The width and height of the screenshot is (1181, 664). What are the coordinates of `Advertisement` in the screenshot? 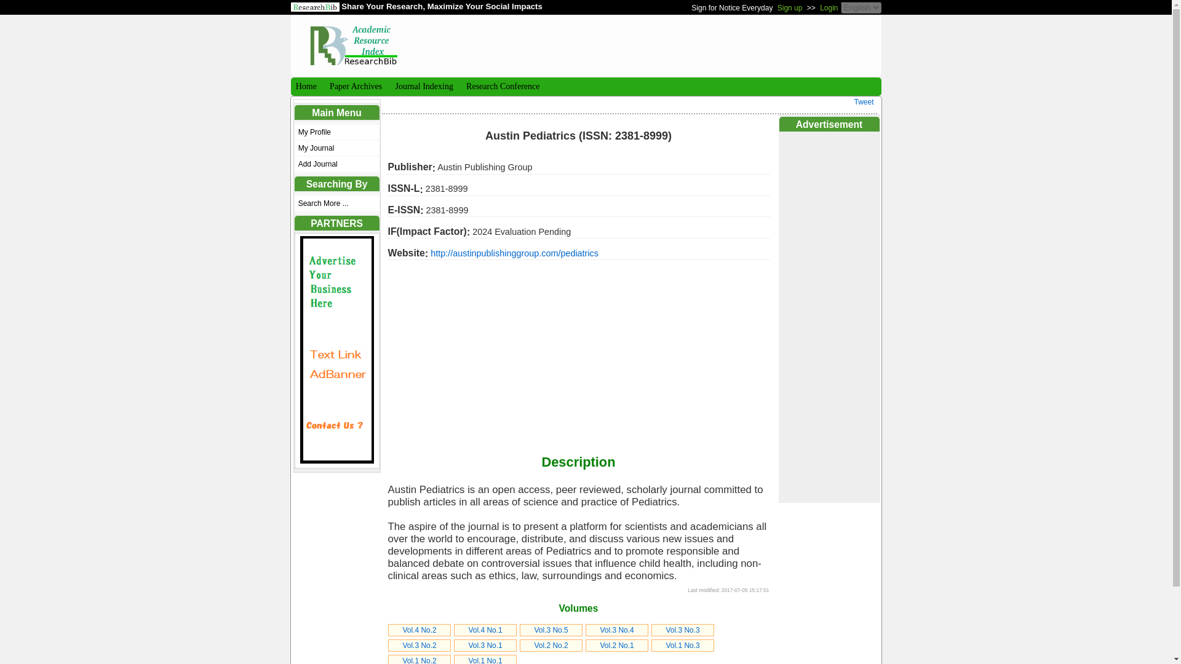 It's located at (652, 44).